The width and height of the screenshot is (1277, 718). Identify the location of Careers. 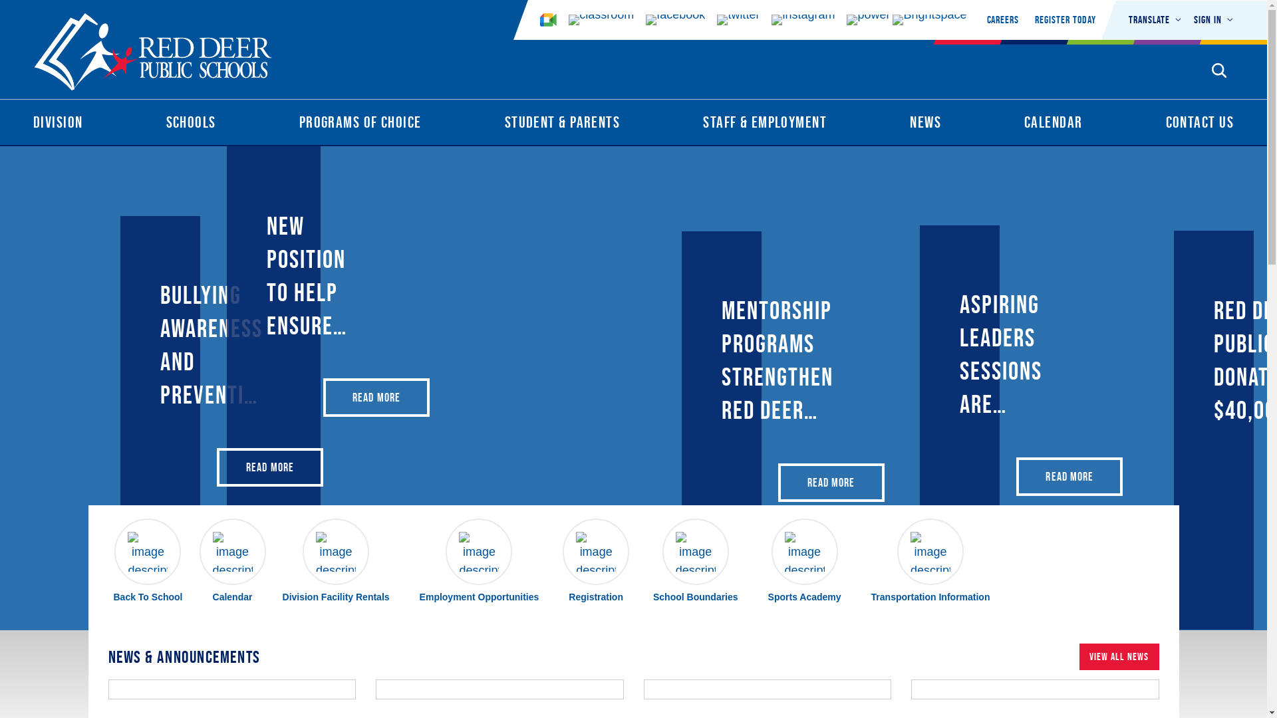
(1003, 20).